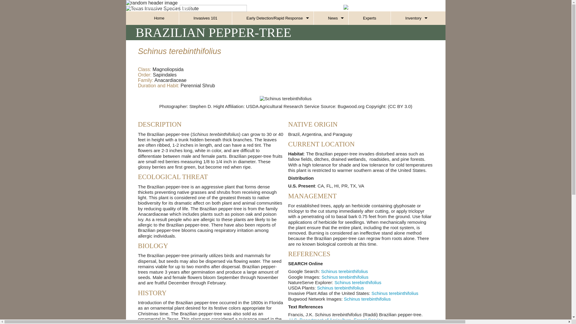  I want to click on Current EDRR, so click(272, 32).